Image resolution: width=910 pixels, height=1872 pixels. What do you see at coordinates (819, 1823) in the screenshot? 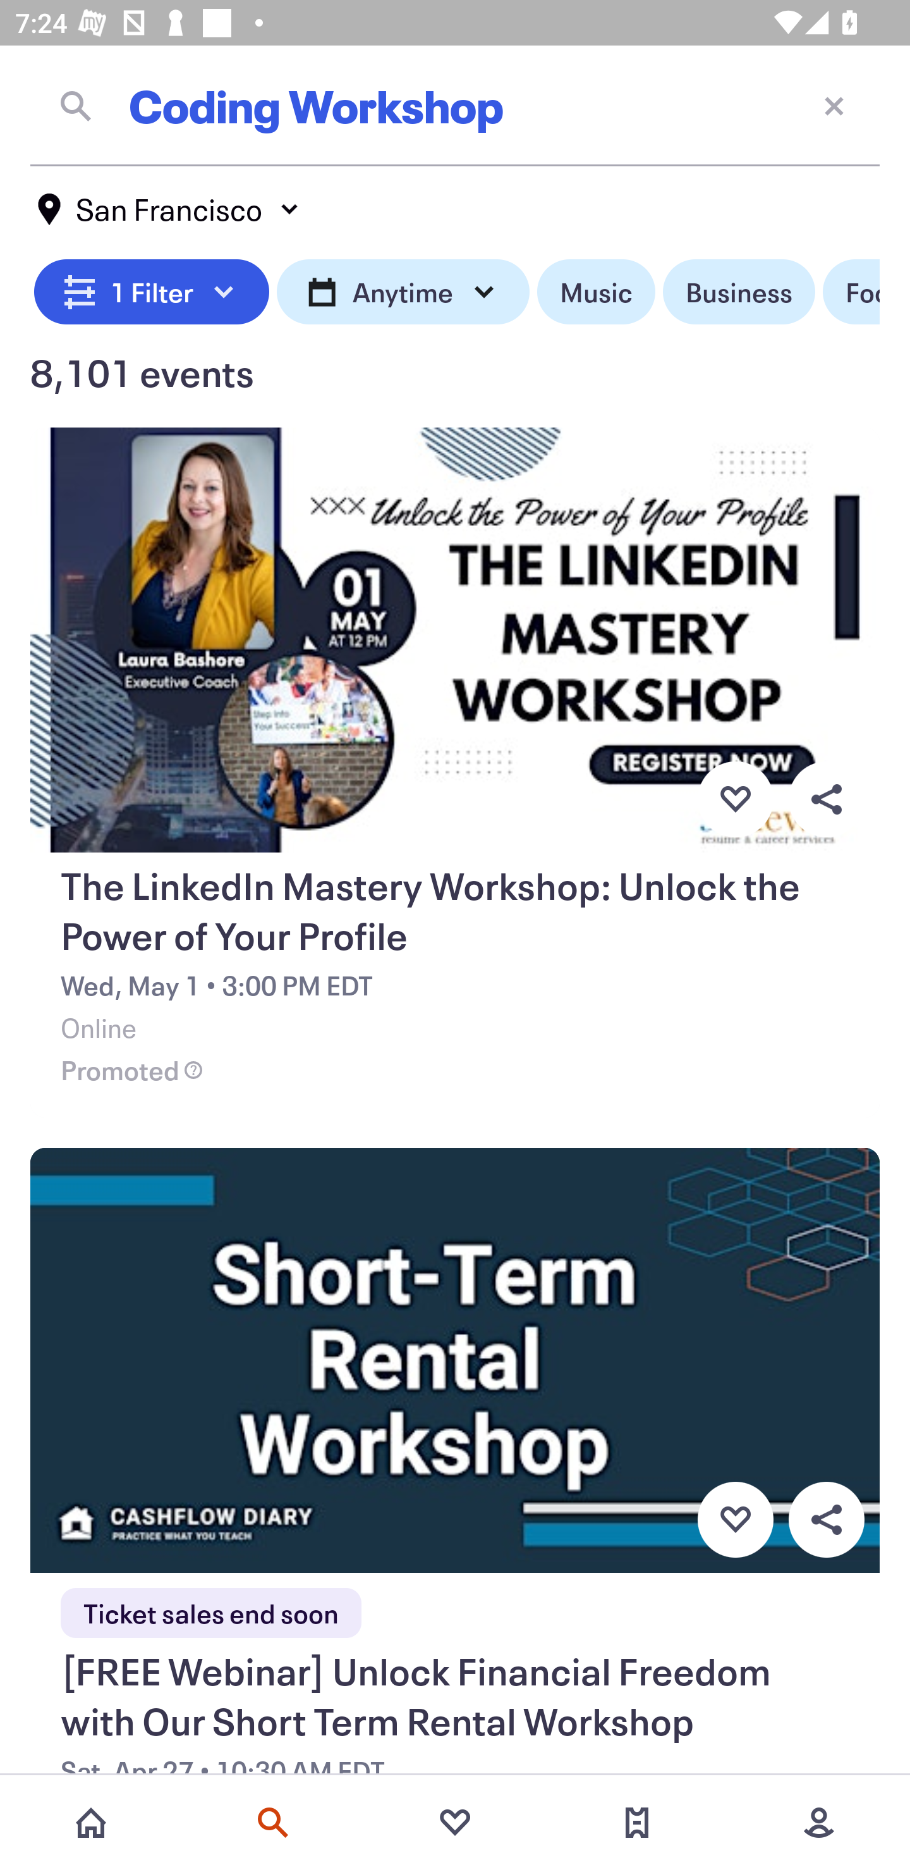
I see `More` at bounding box center [819, 1823].